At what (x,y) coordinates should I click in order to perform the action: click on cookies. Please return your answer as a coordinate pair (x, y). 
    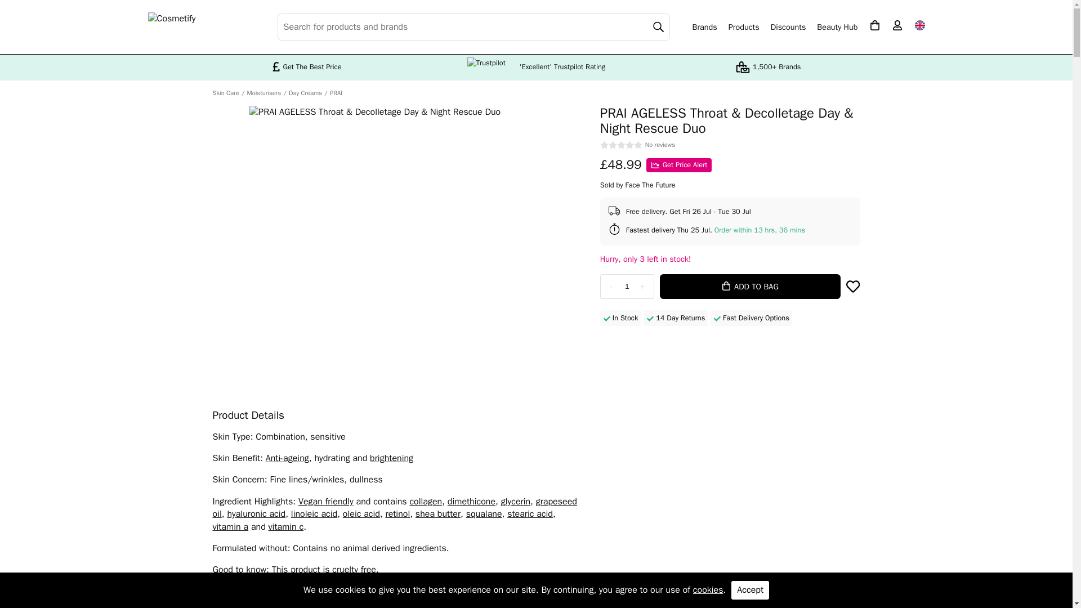
    Looking at the image, I should click on (708, 590).